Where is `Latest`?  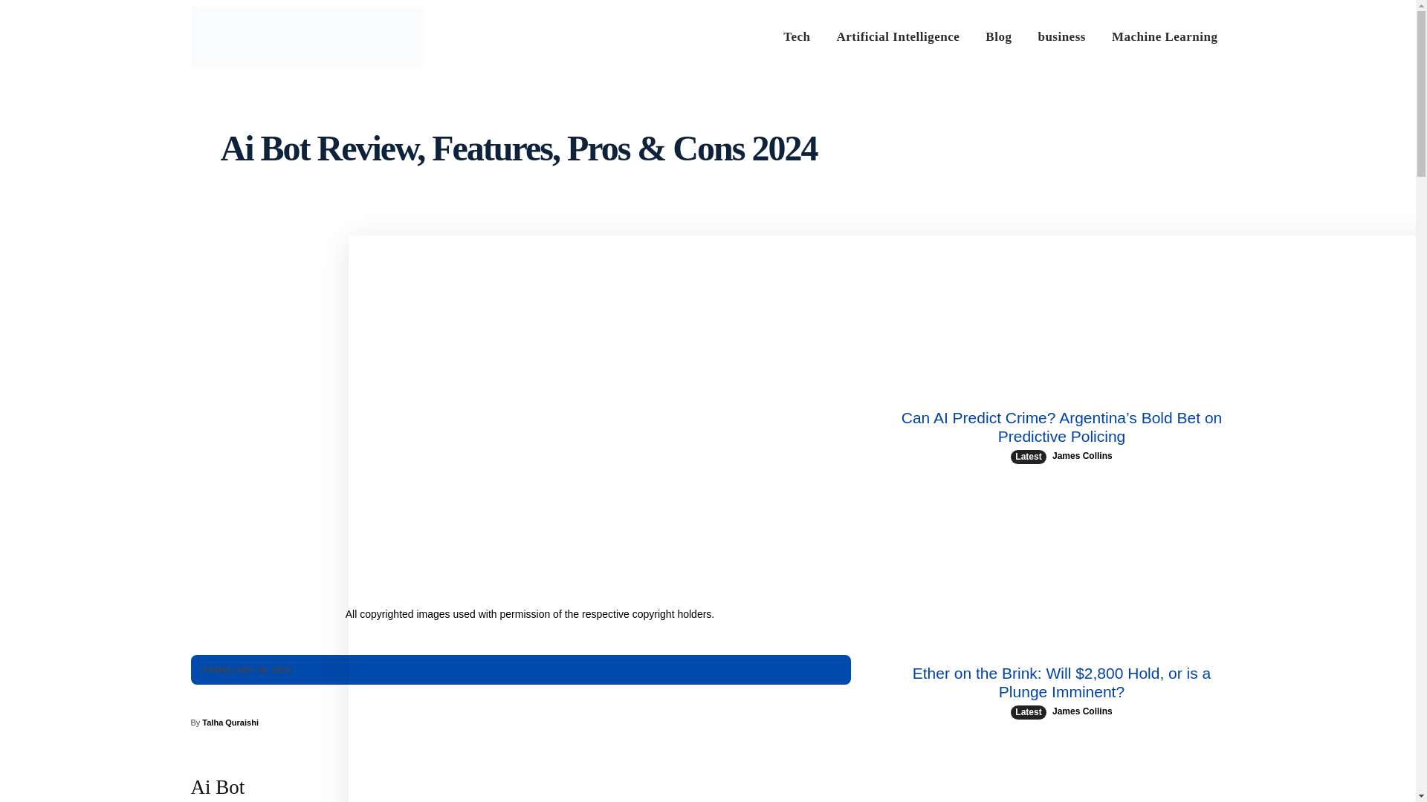 Latest is located at coordinates (1028, 712).